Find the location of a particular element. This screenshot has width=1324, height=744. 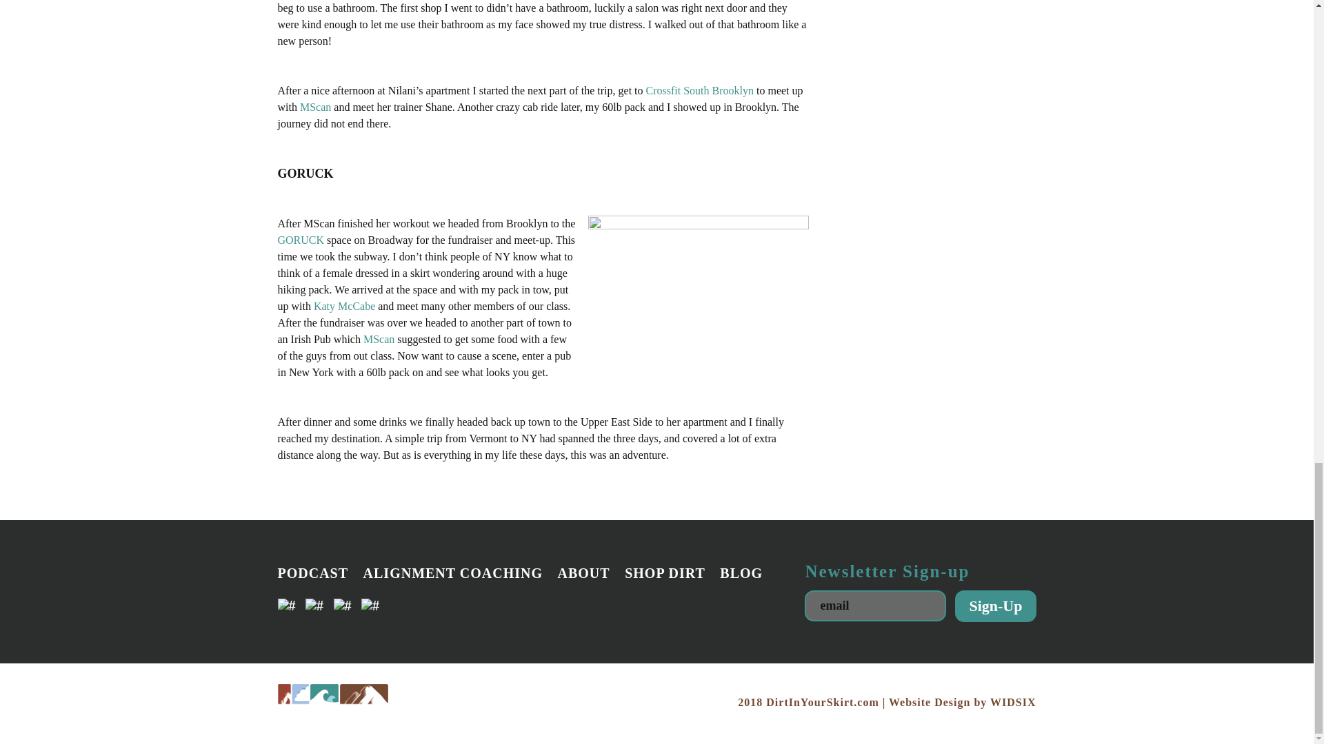

MScan is located at coordinates (316, 107).